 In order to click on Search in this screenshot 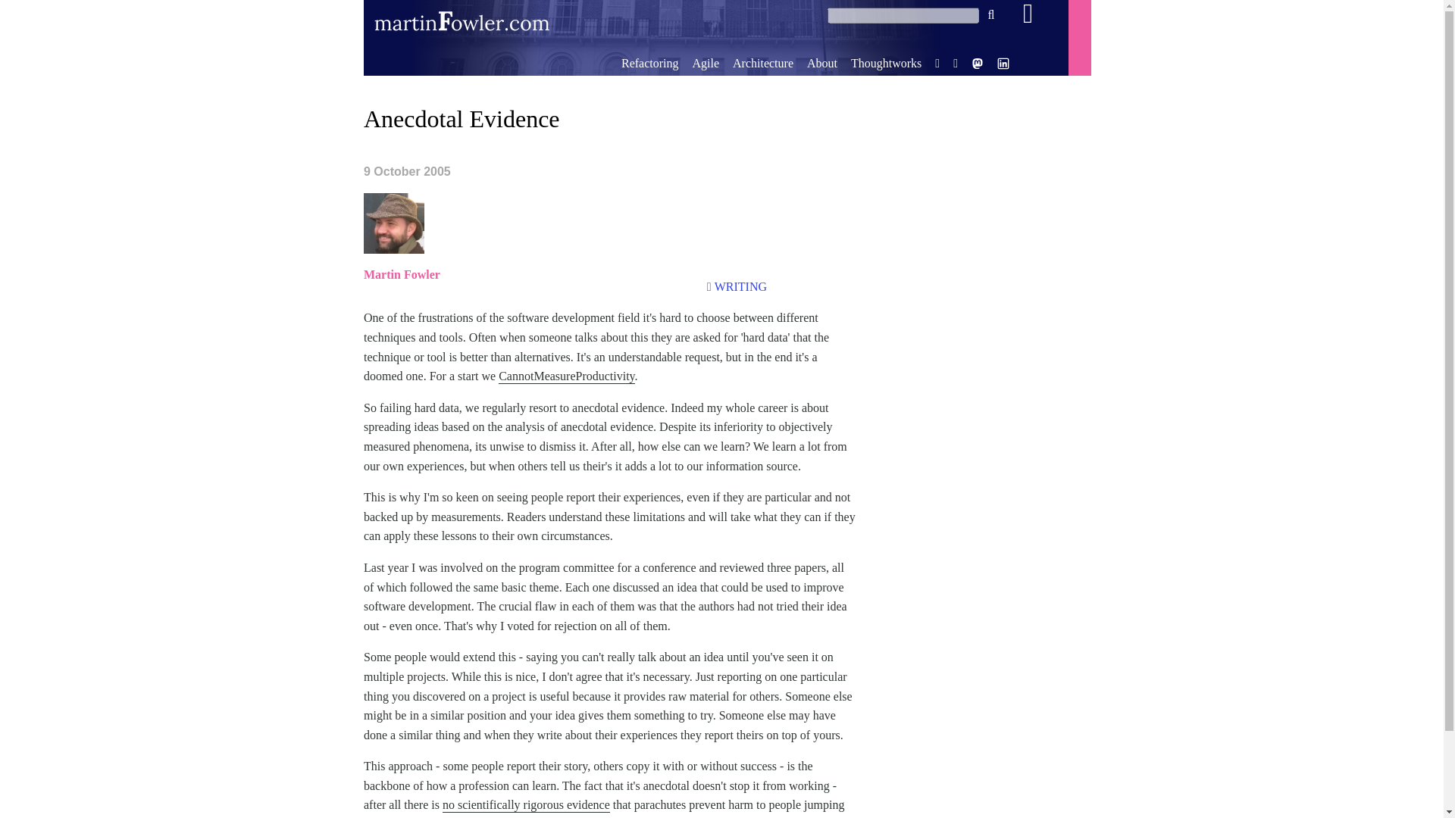, I will do `click(991, 15)`.